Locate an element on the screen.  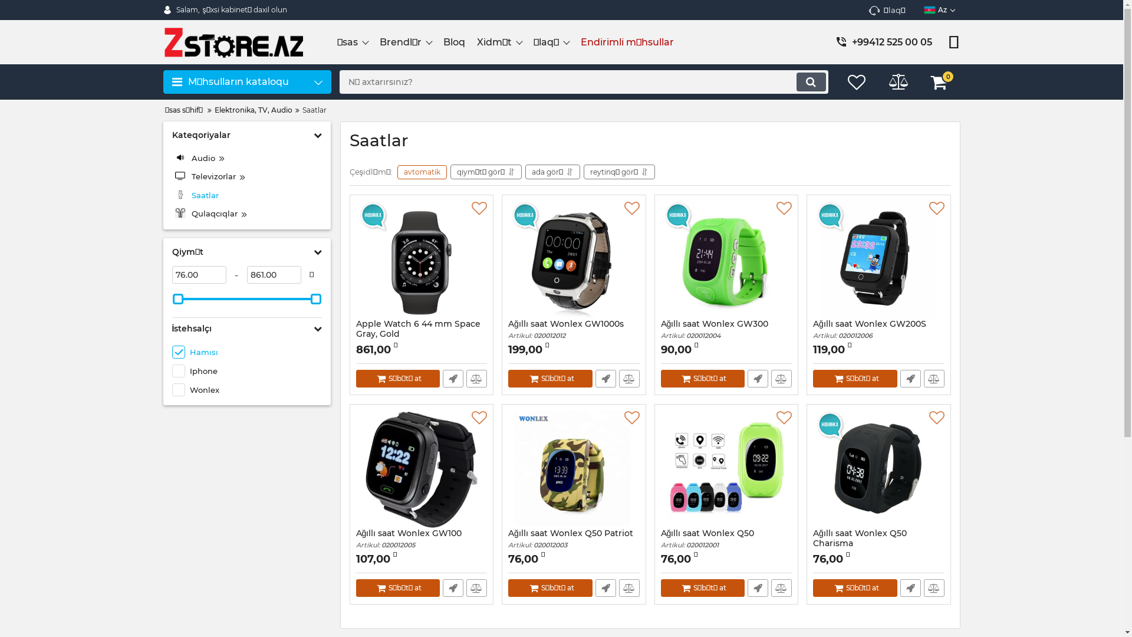
Fast Order is located at coordinates (453, 379).